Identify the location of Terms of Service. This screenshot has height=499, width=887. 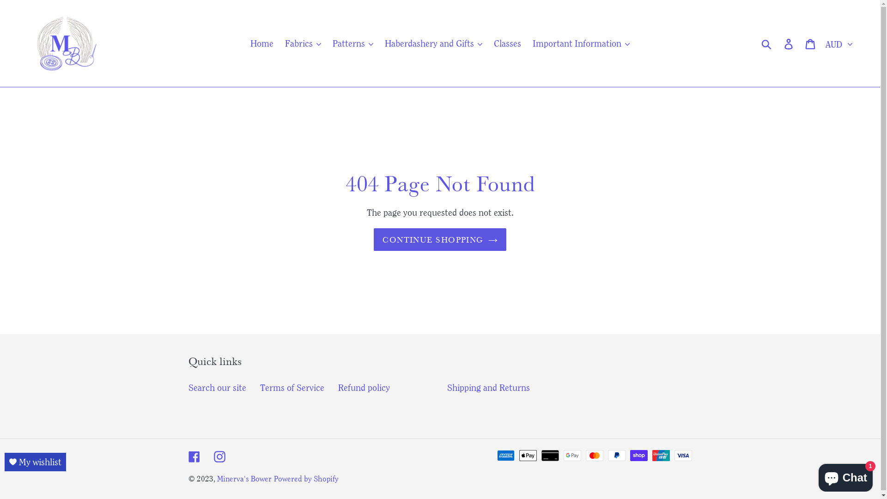
(292, 387).